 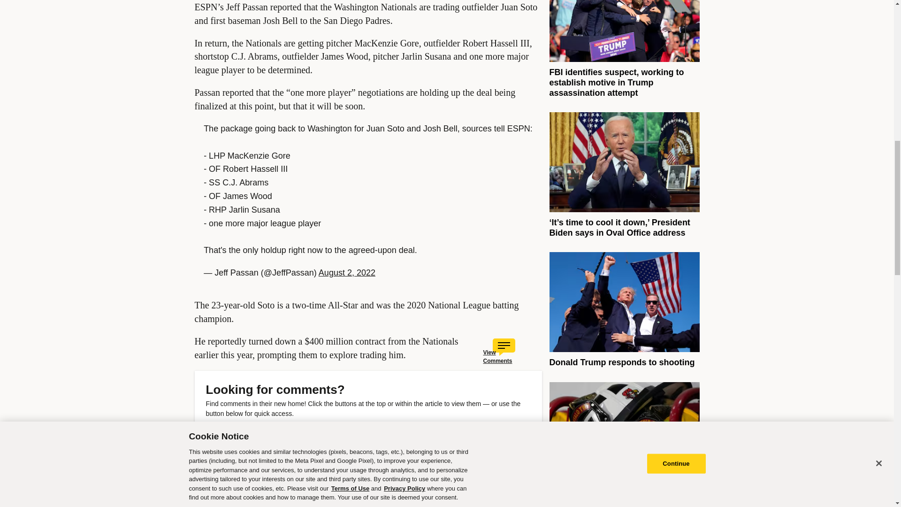 I want to click on VIEW COMMENTS, so click(x=259, y=435).